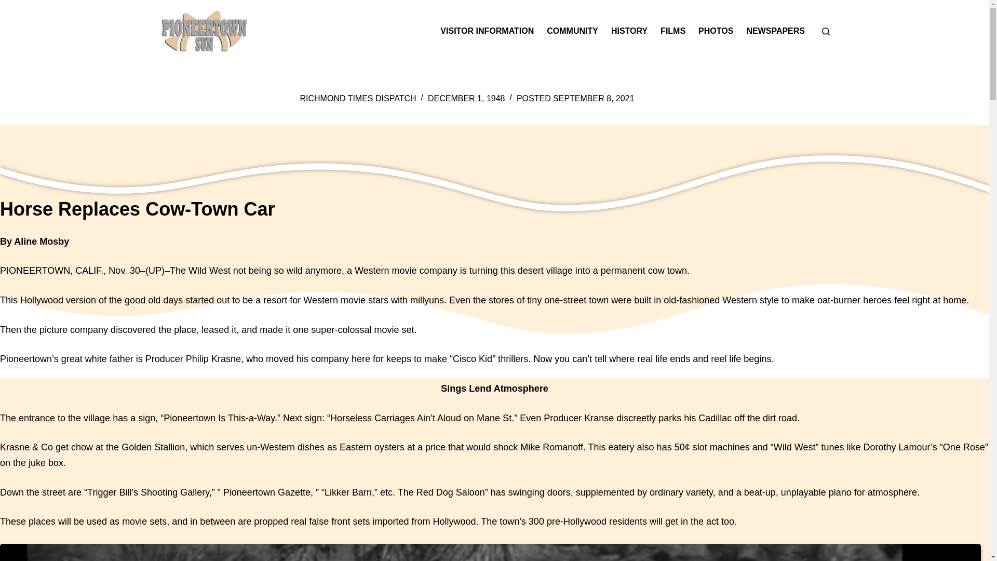 This screenshot has height=561, width=997. What do you see at coordinates (572, 31) in the screenshot?
I see `COMMUNITY` at bounding box center [572, 31].